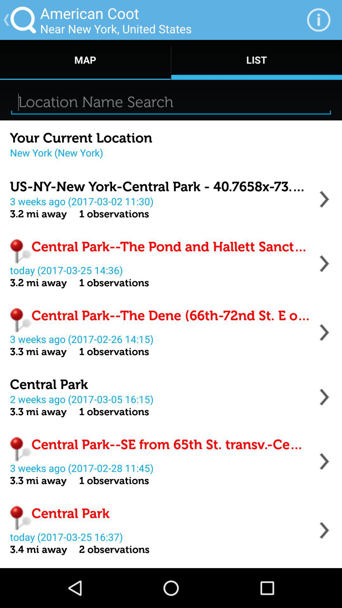  What do you see at coordinates (171, 102) in the screenshot?
I see `select the text which says location name search` at bounding box center [171, 102].